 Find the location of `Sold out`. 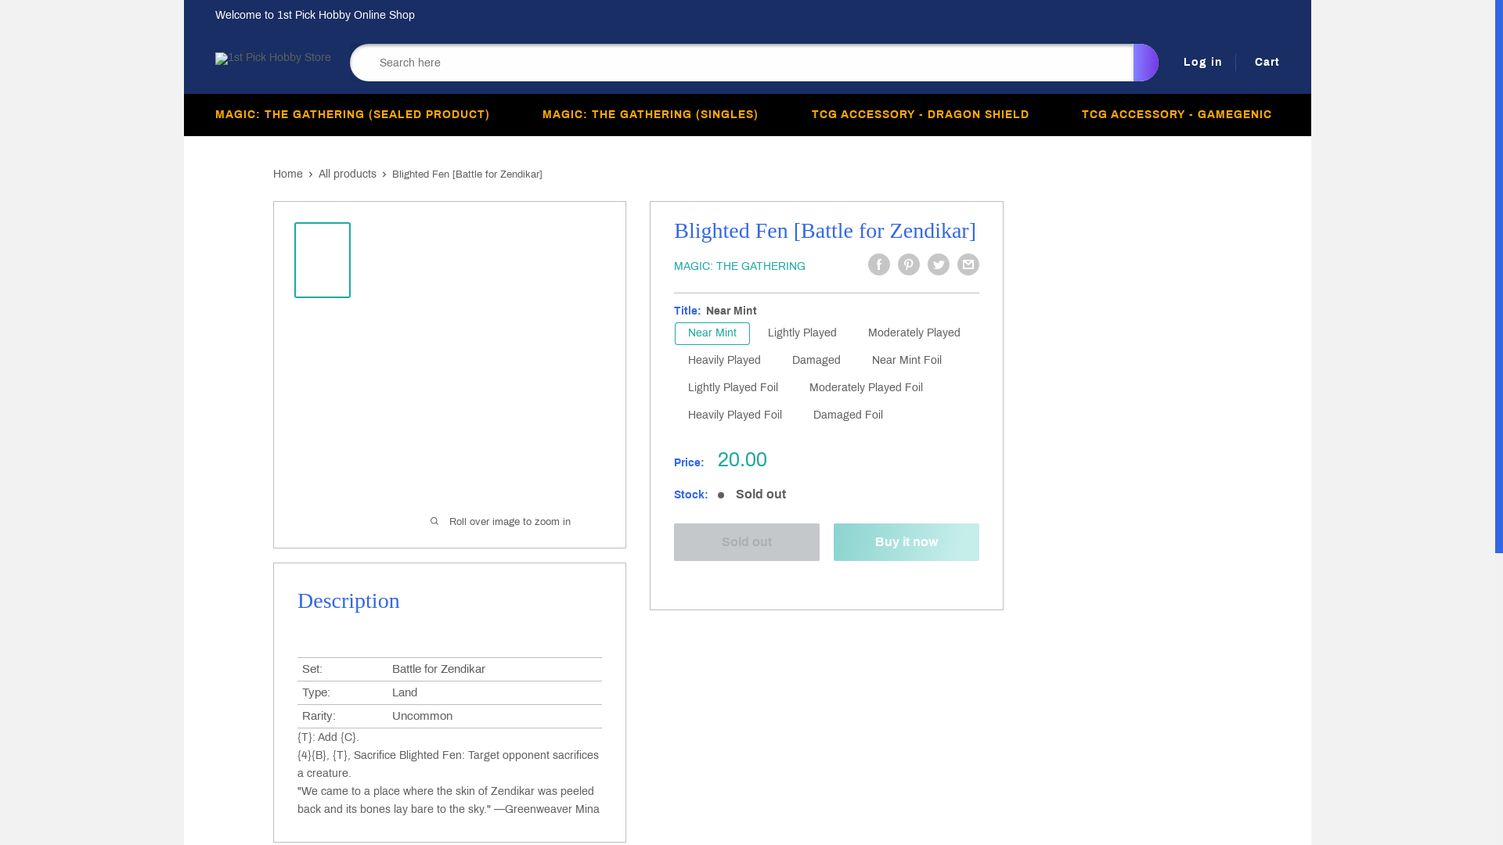

Sold out is located at coordinates (747, 542).